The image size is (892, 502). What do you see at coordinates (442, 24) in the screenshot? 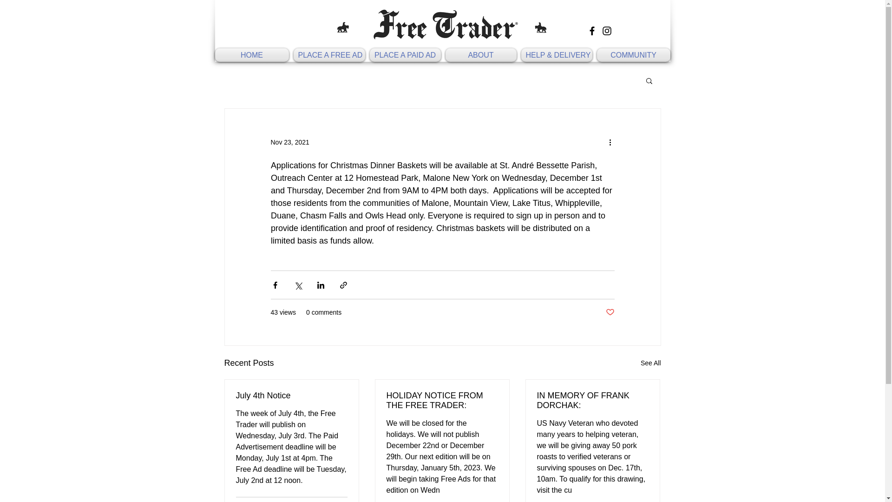
I see `Free Trader since 1980` at bounding box center [442, 24].